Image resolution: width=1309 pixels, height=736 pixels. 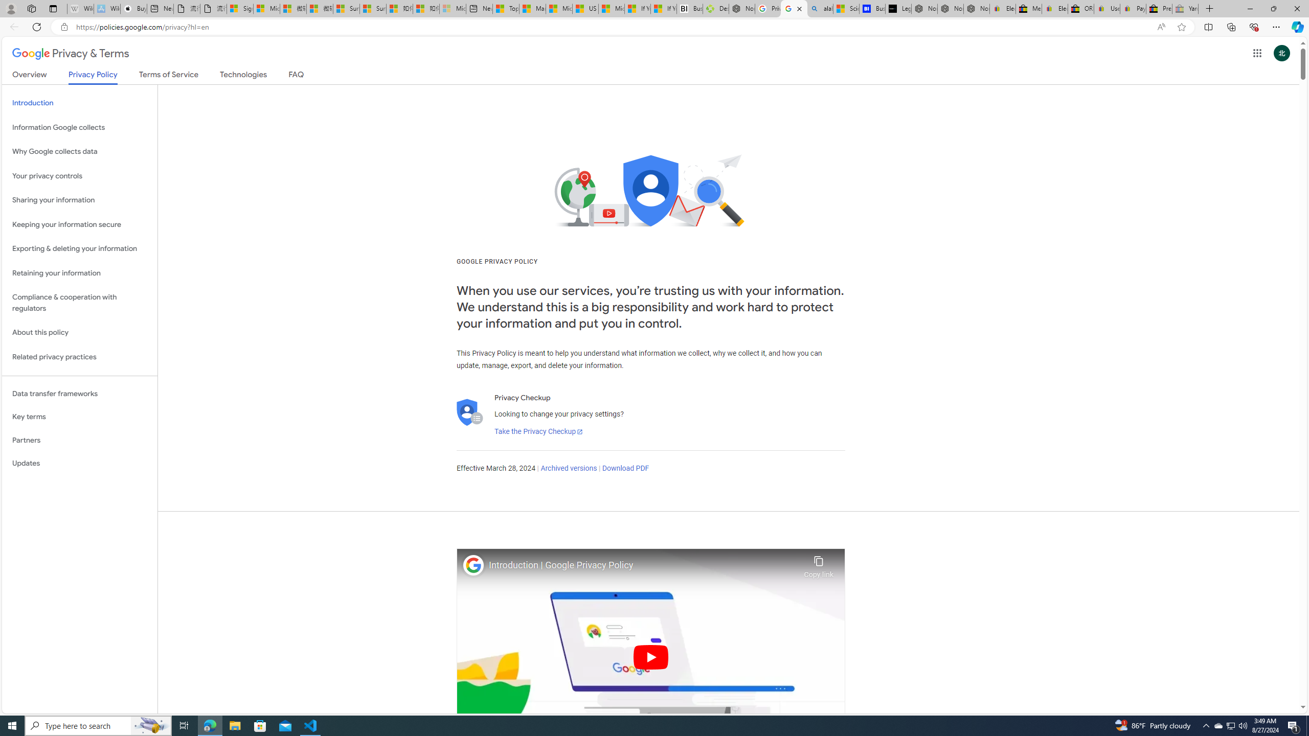 What do you see at coordinates (820, 9) in the screenshot?
I see `alabama high school quarterback dies - Search` at bounding box center [820, 9].